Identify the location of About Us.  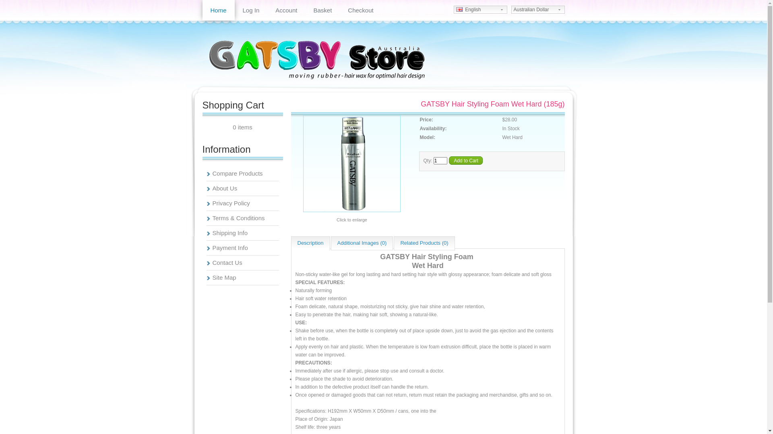
(225, 188).